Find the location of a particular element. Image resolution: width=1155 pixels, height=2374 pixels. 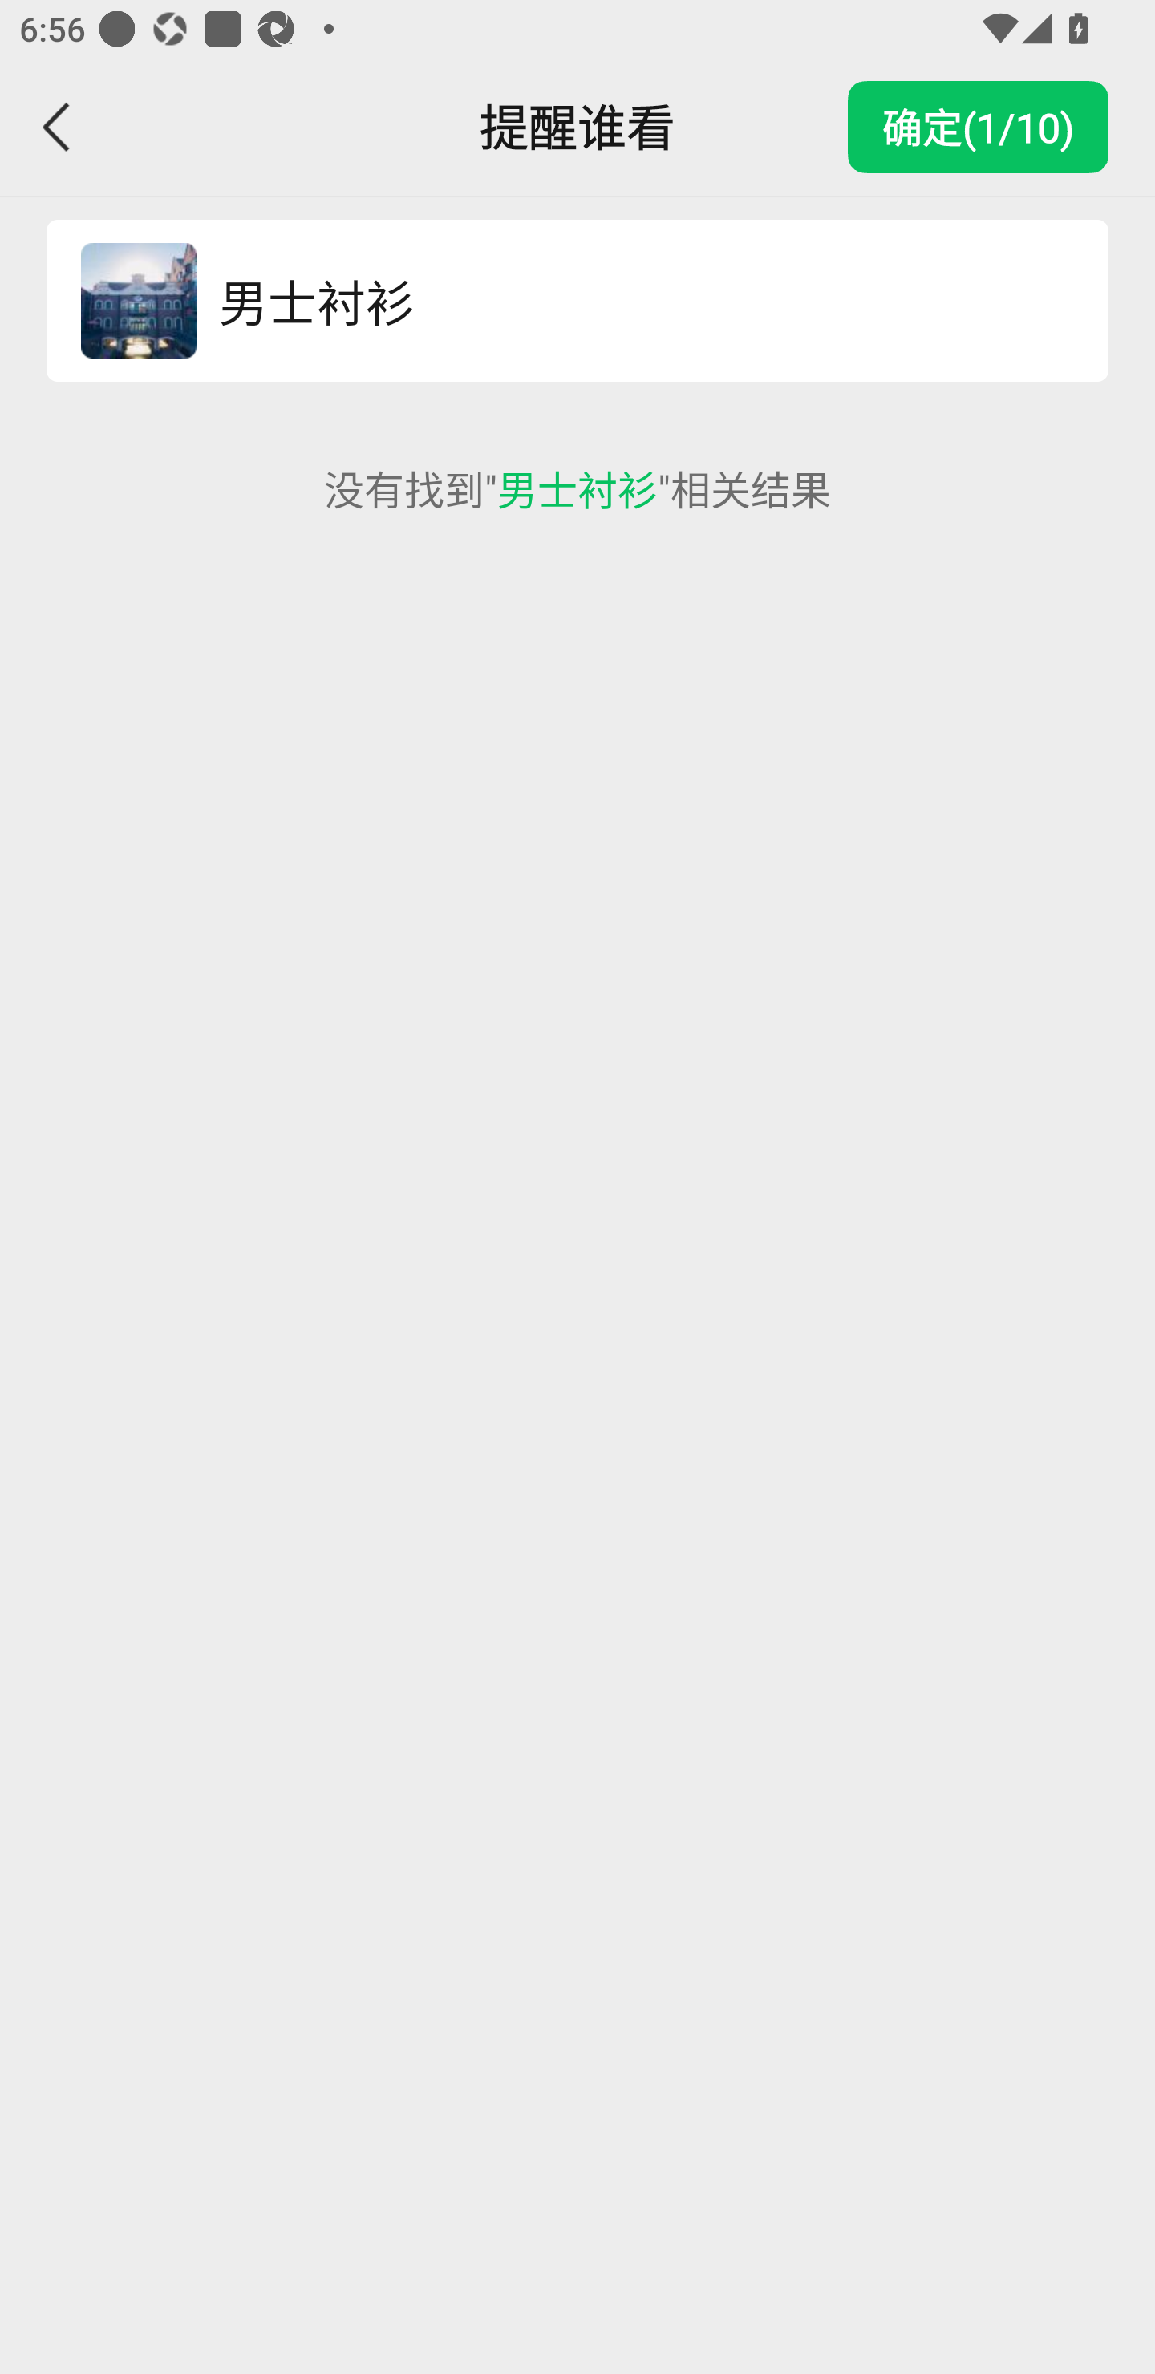

CYX is located at coordinates (138, 302).